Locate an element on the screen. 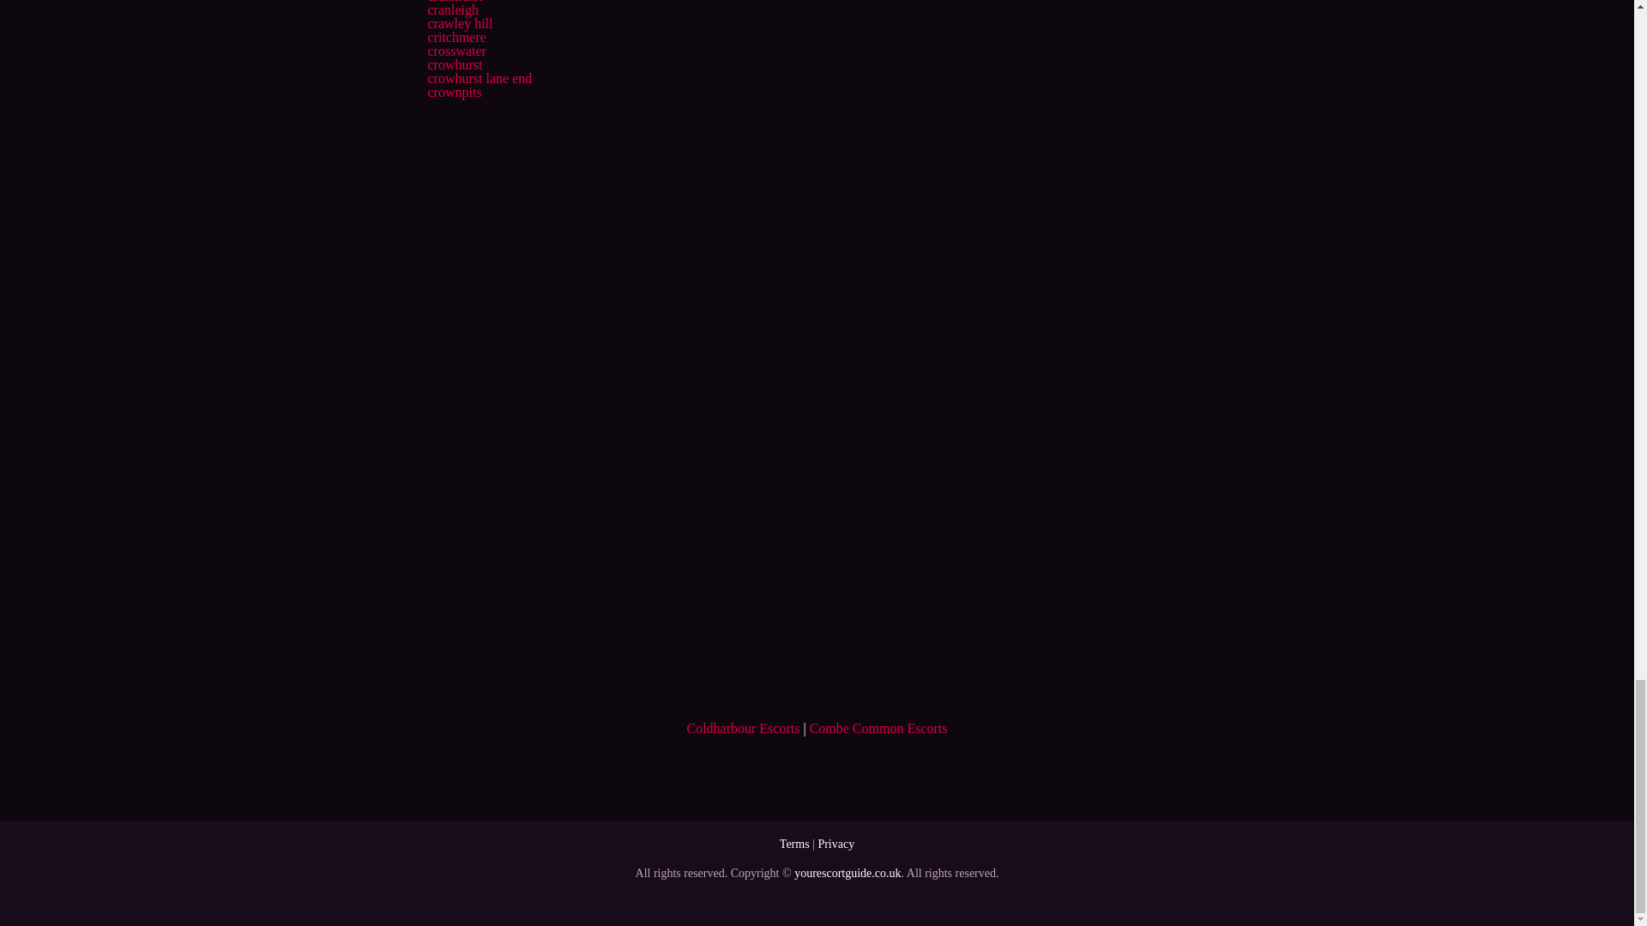 The image size is (1647, 926). cranleigh is located at coordinates (453, 10).